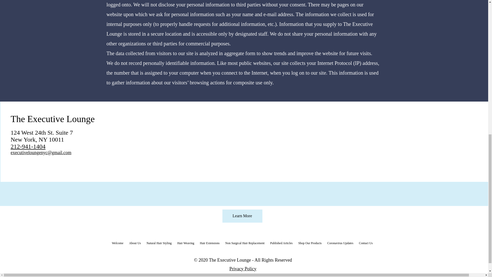 The image size is (492, 277). I want to click on Coronavirus Updates, so click(340, 243).